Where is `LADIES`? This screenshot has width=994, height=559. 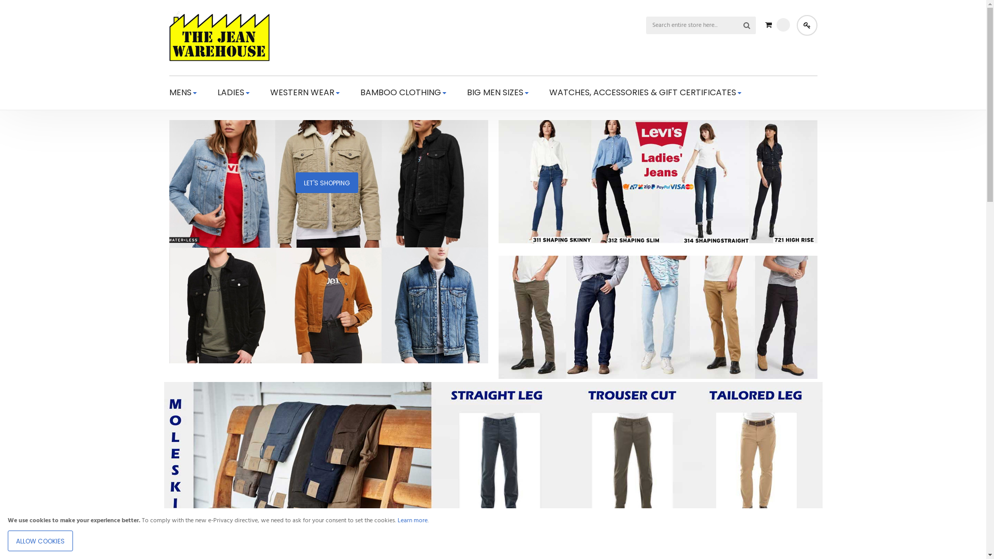 LADIES is located at coordinates (233, 93).